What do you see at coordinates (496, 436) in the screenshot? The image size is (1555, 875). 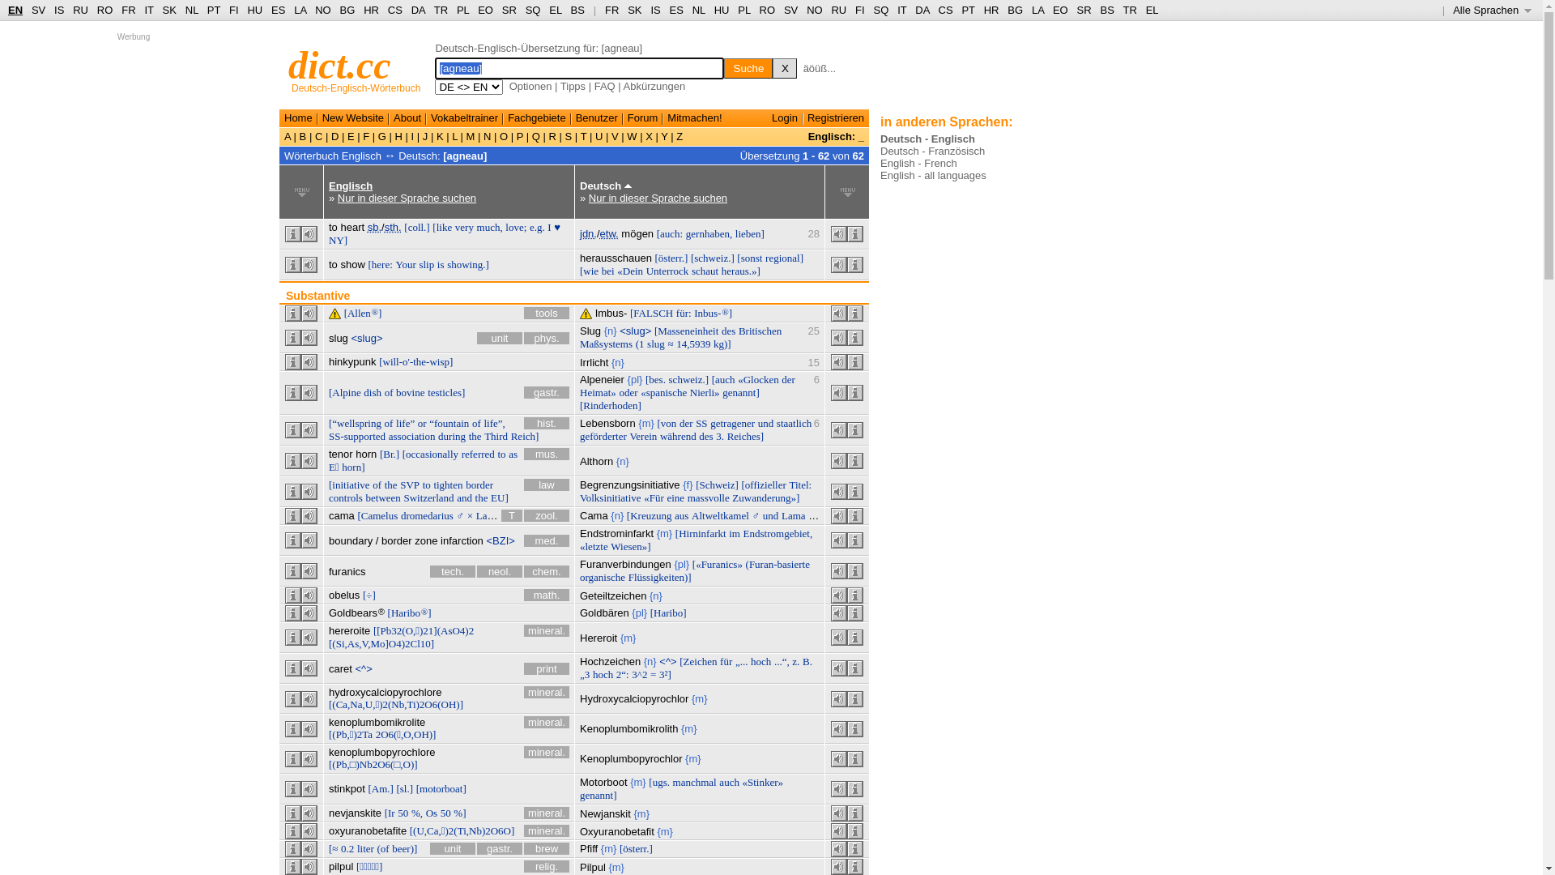 I see `Third` at bounding box center [496, 436].